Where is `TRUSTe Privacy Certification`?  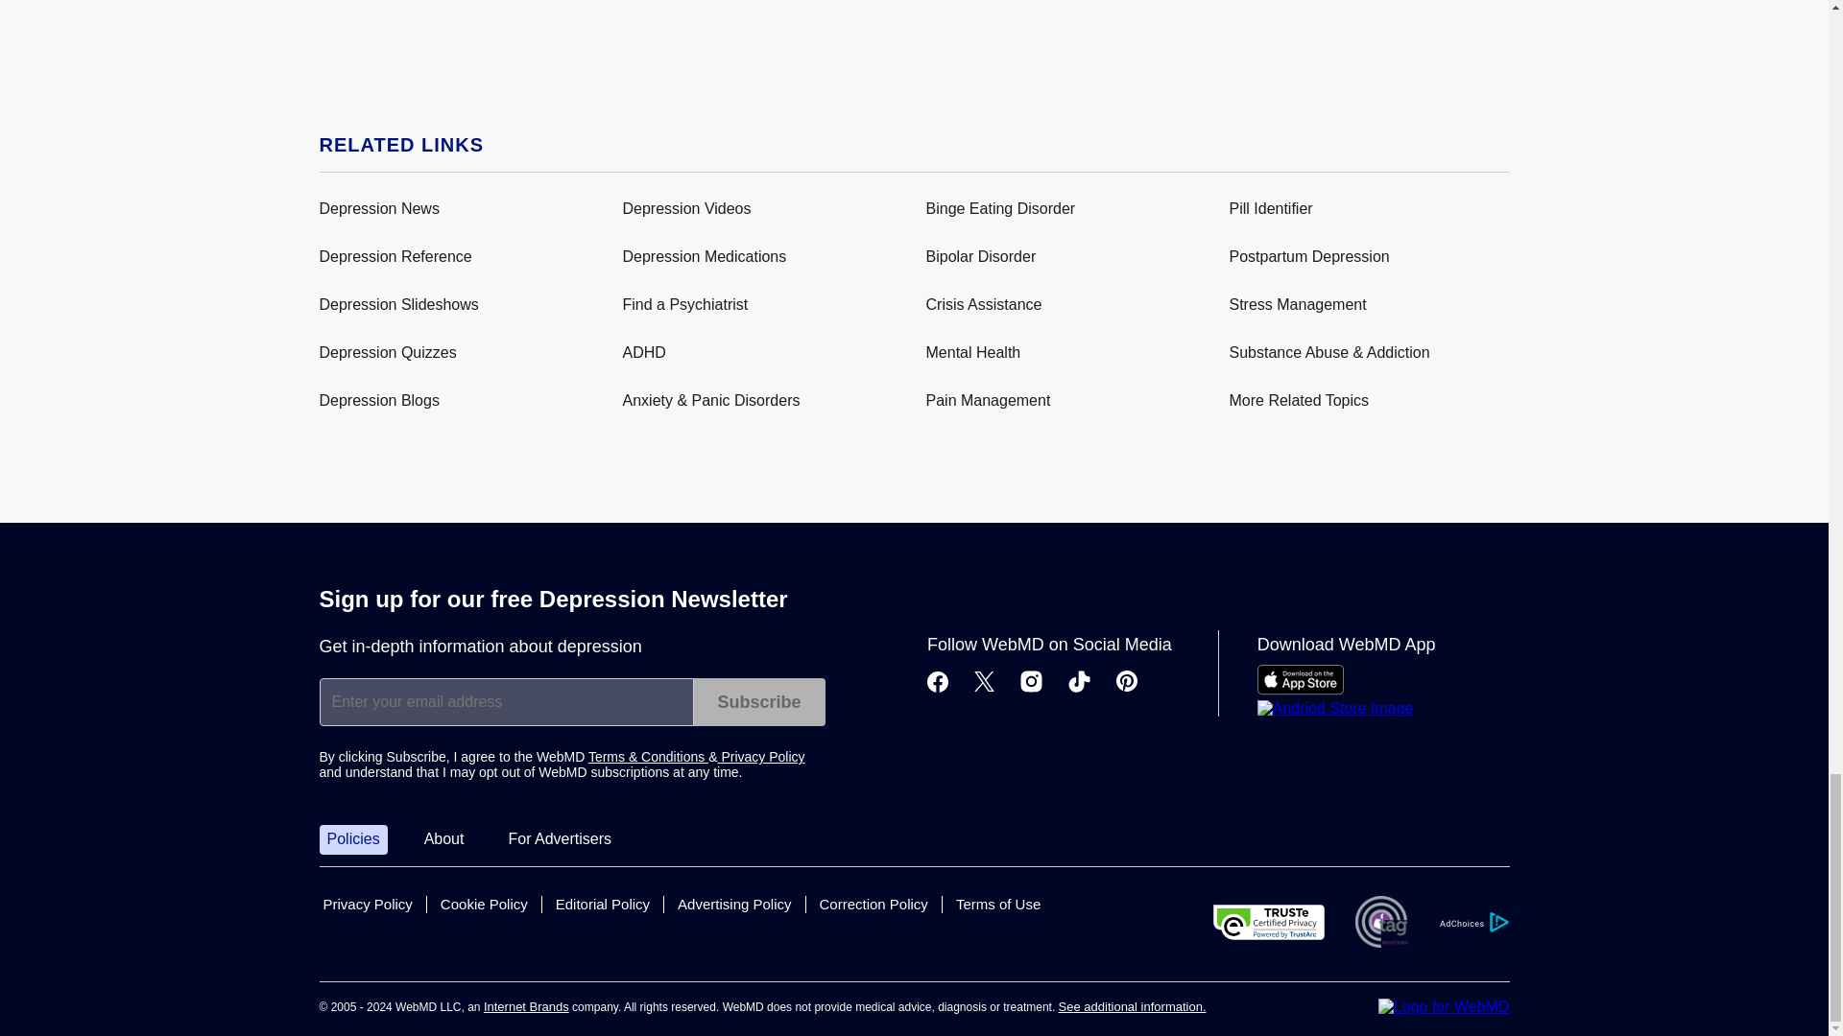 TRUSTe Privacy Certification is located at coordinates (1269, 921).